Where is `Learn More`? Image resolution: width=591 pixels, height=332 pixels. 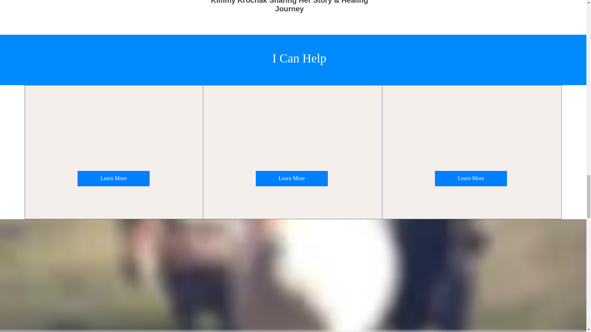 Learn More is located at coordinates (292, 178).